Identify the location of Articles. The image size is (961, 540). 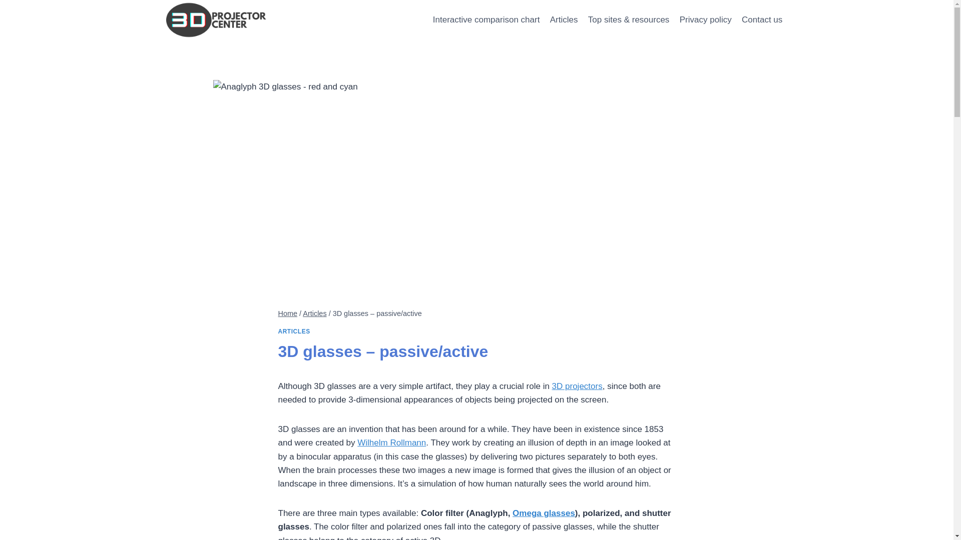
(314, 313).